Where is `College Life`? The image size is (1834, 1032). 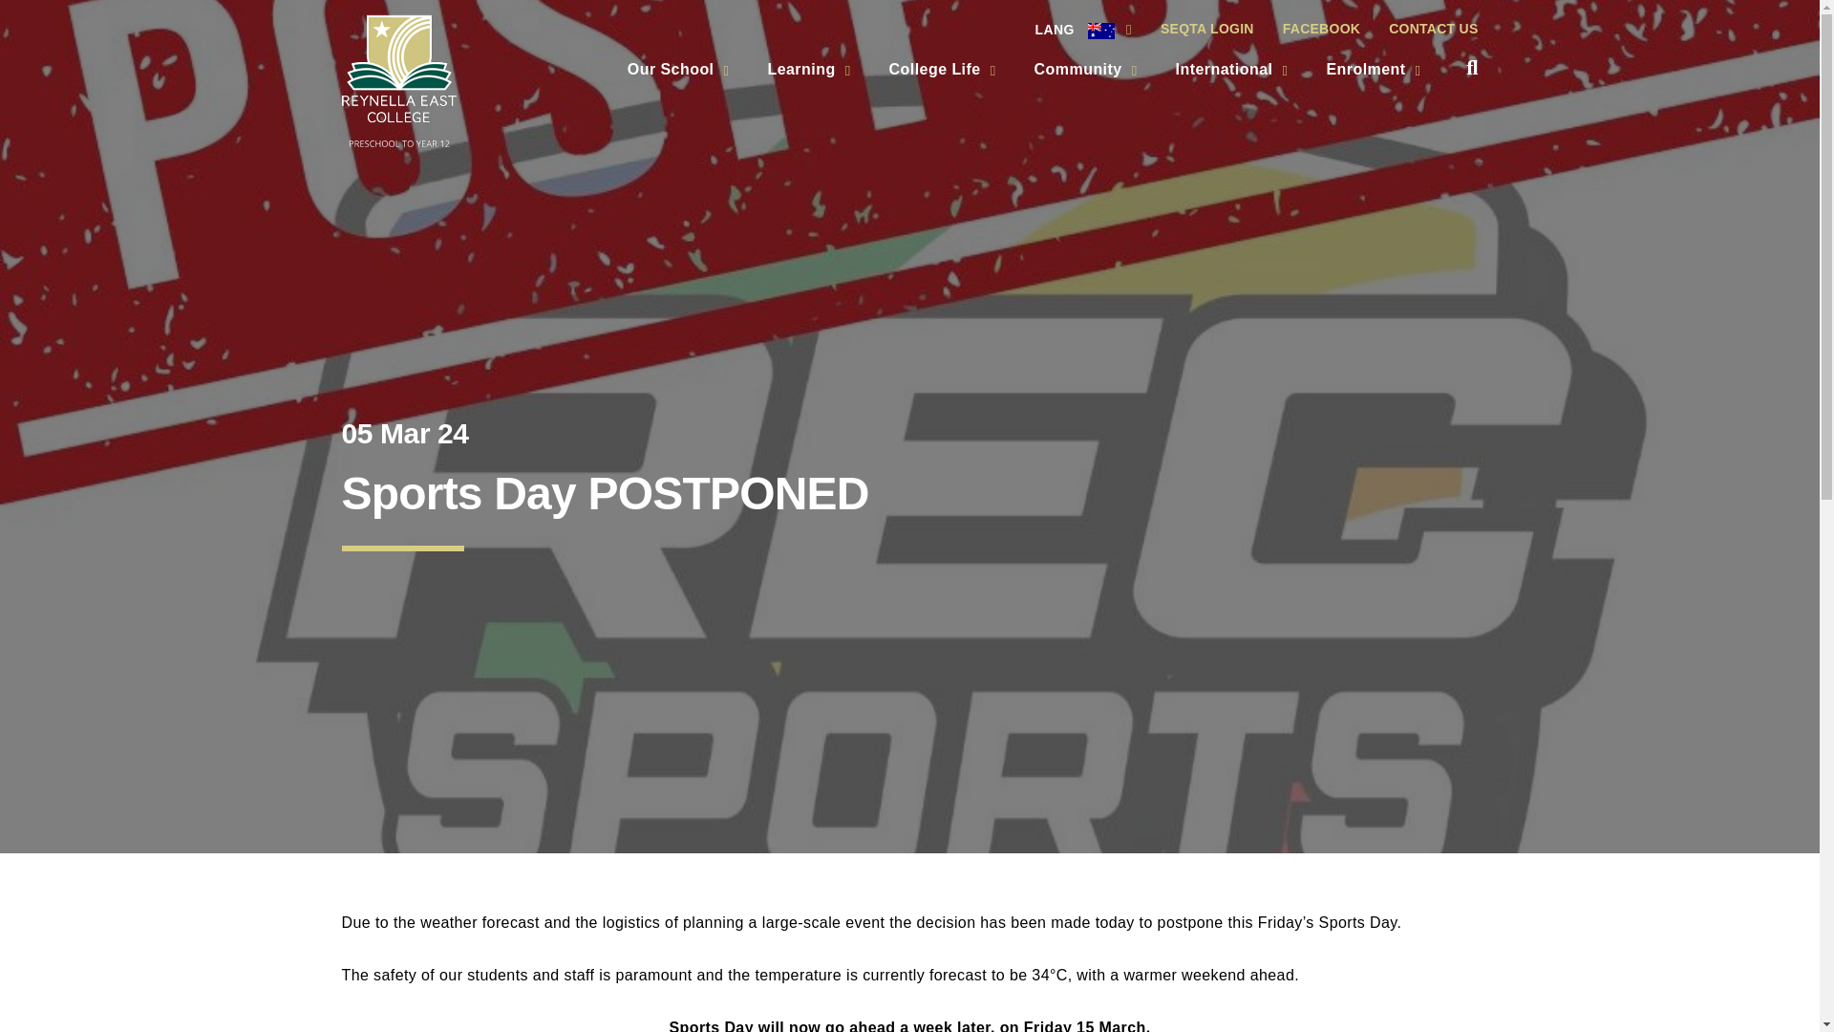
College Life is located at coordinates (942, 70).